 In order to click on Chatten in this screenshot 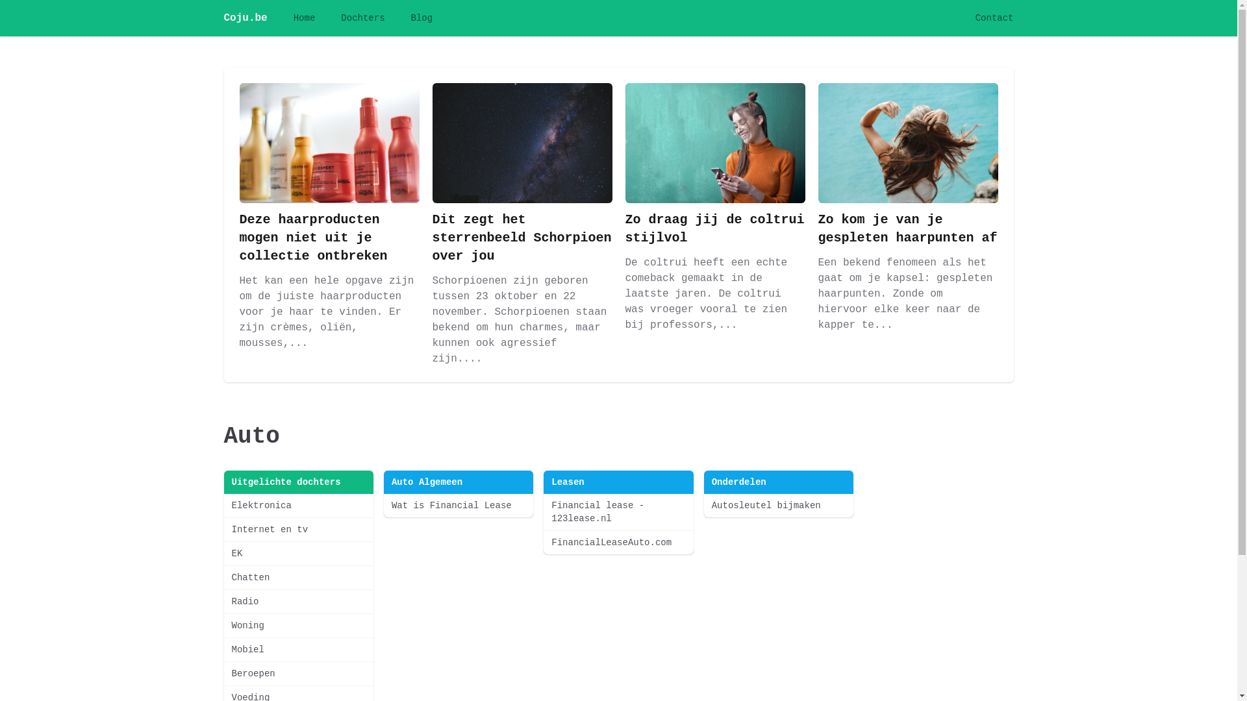, I will do `click(298, 578)`.